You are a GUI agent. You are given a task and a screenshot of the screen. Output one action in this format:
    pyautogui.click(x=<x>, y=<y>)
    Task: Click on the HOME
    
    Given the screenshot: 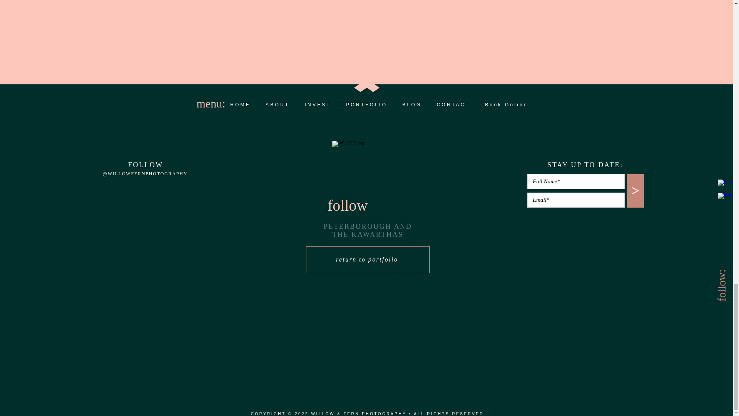 What is the action you would take?
    pyautogui.click(x=240, y=105)
    